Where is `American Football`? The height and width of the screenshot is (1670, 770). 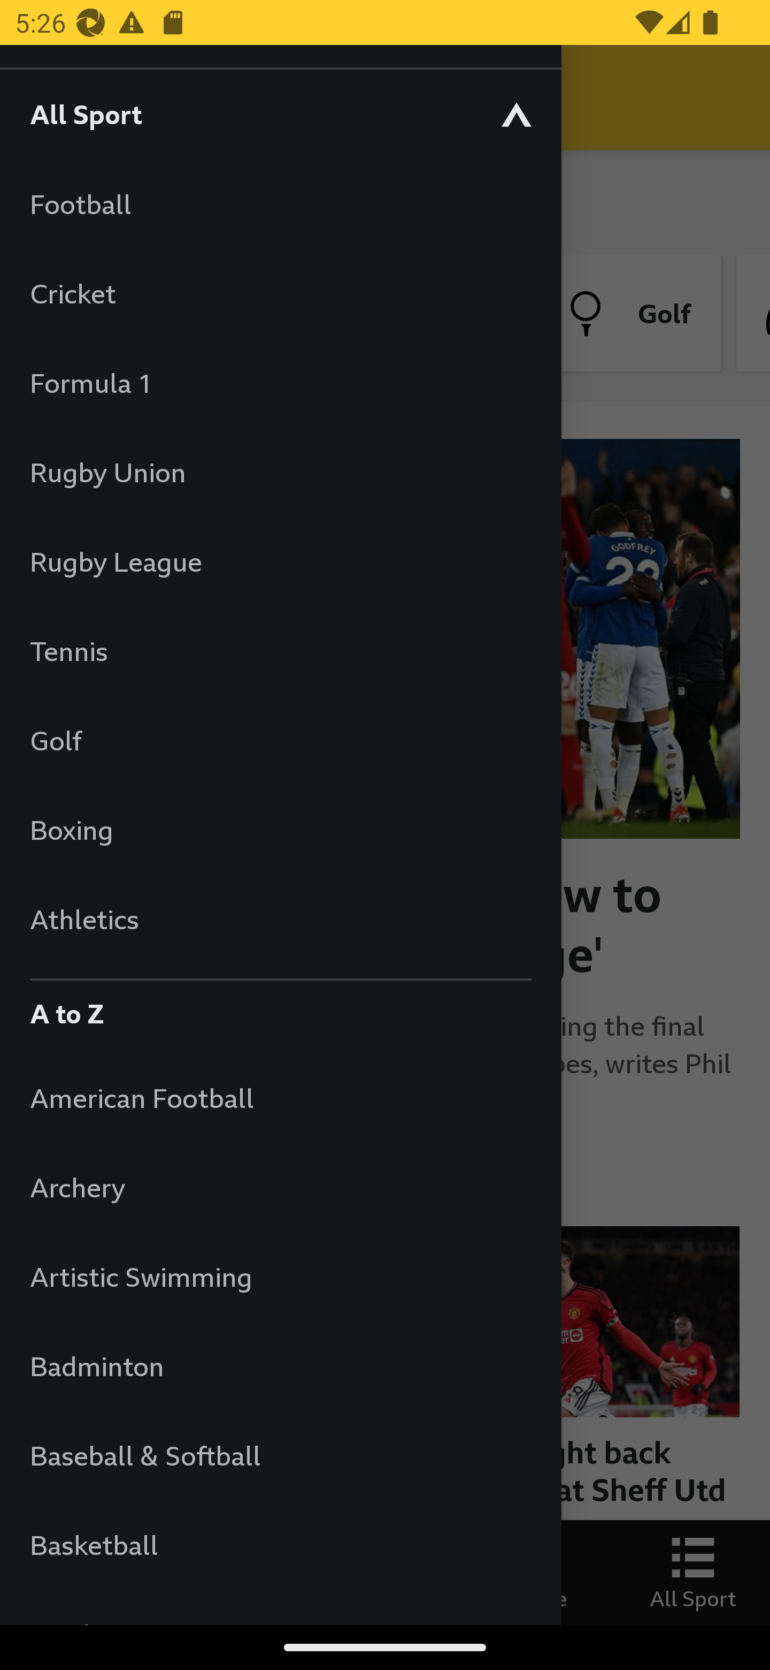 American Football is located at coordinates (280, 1097).